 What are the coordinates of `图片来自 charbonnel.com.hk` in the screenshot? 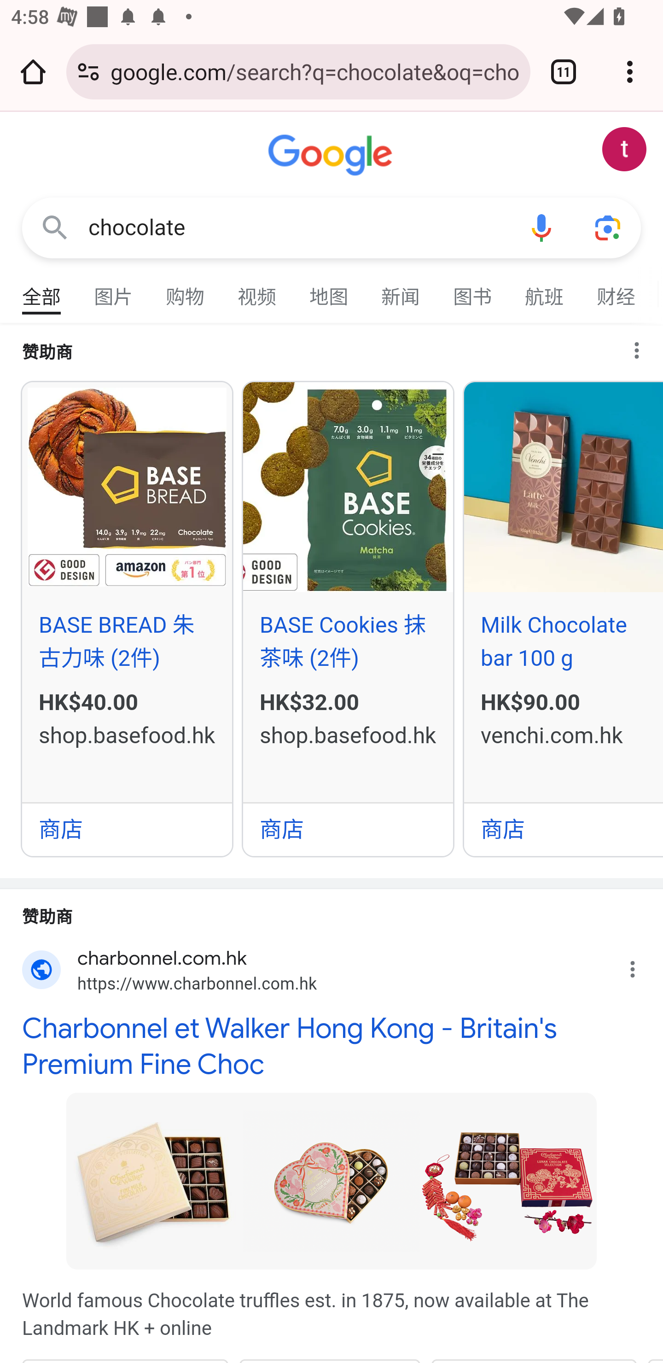 It's located at (331, 1180).